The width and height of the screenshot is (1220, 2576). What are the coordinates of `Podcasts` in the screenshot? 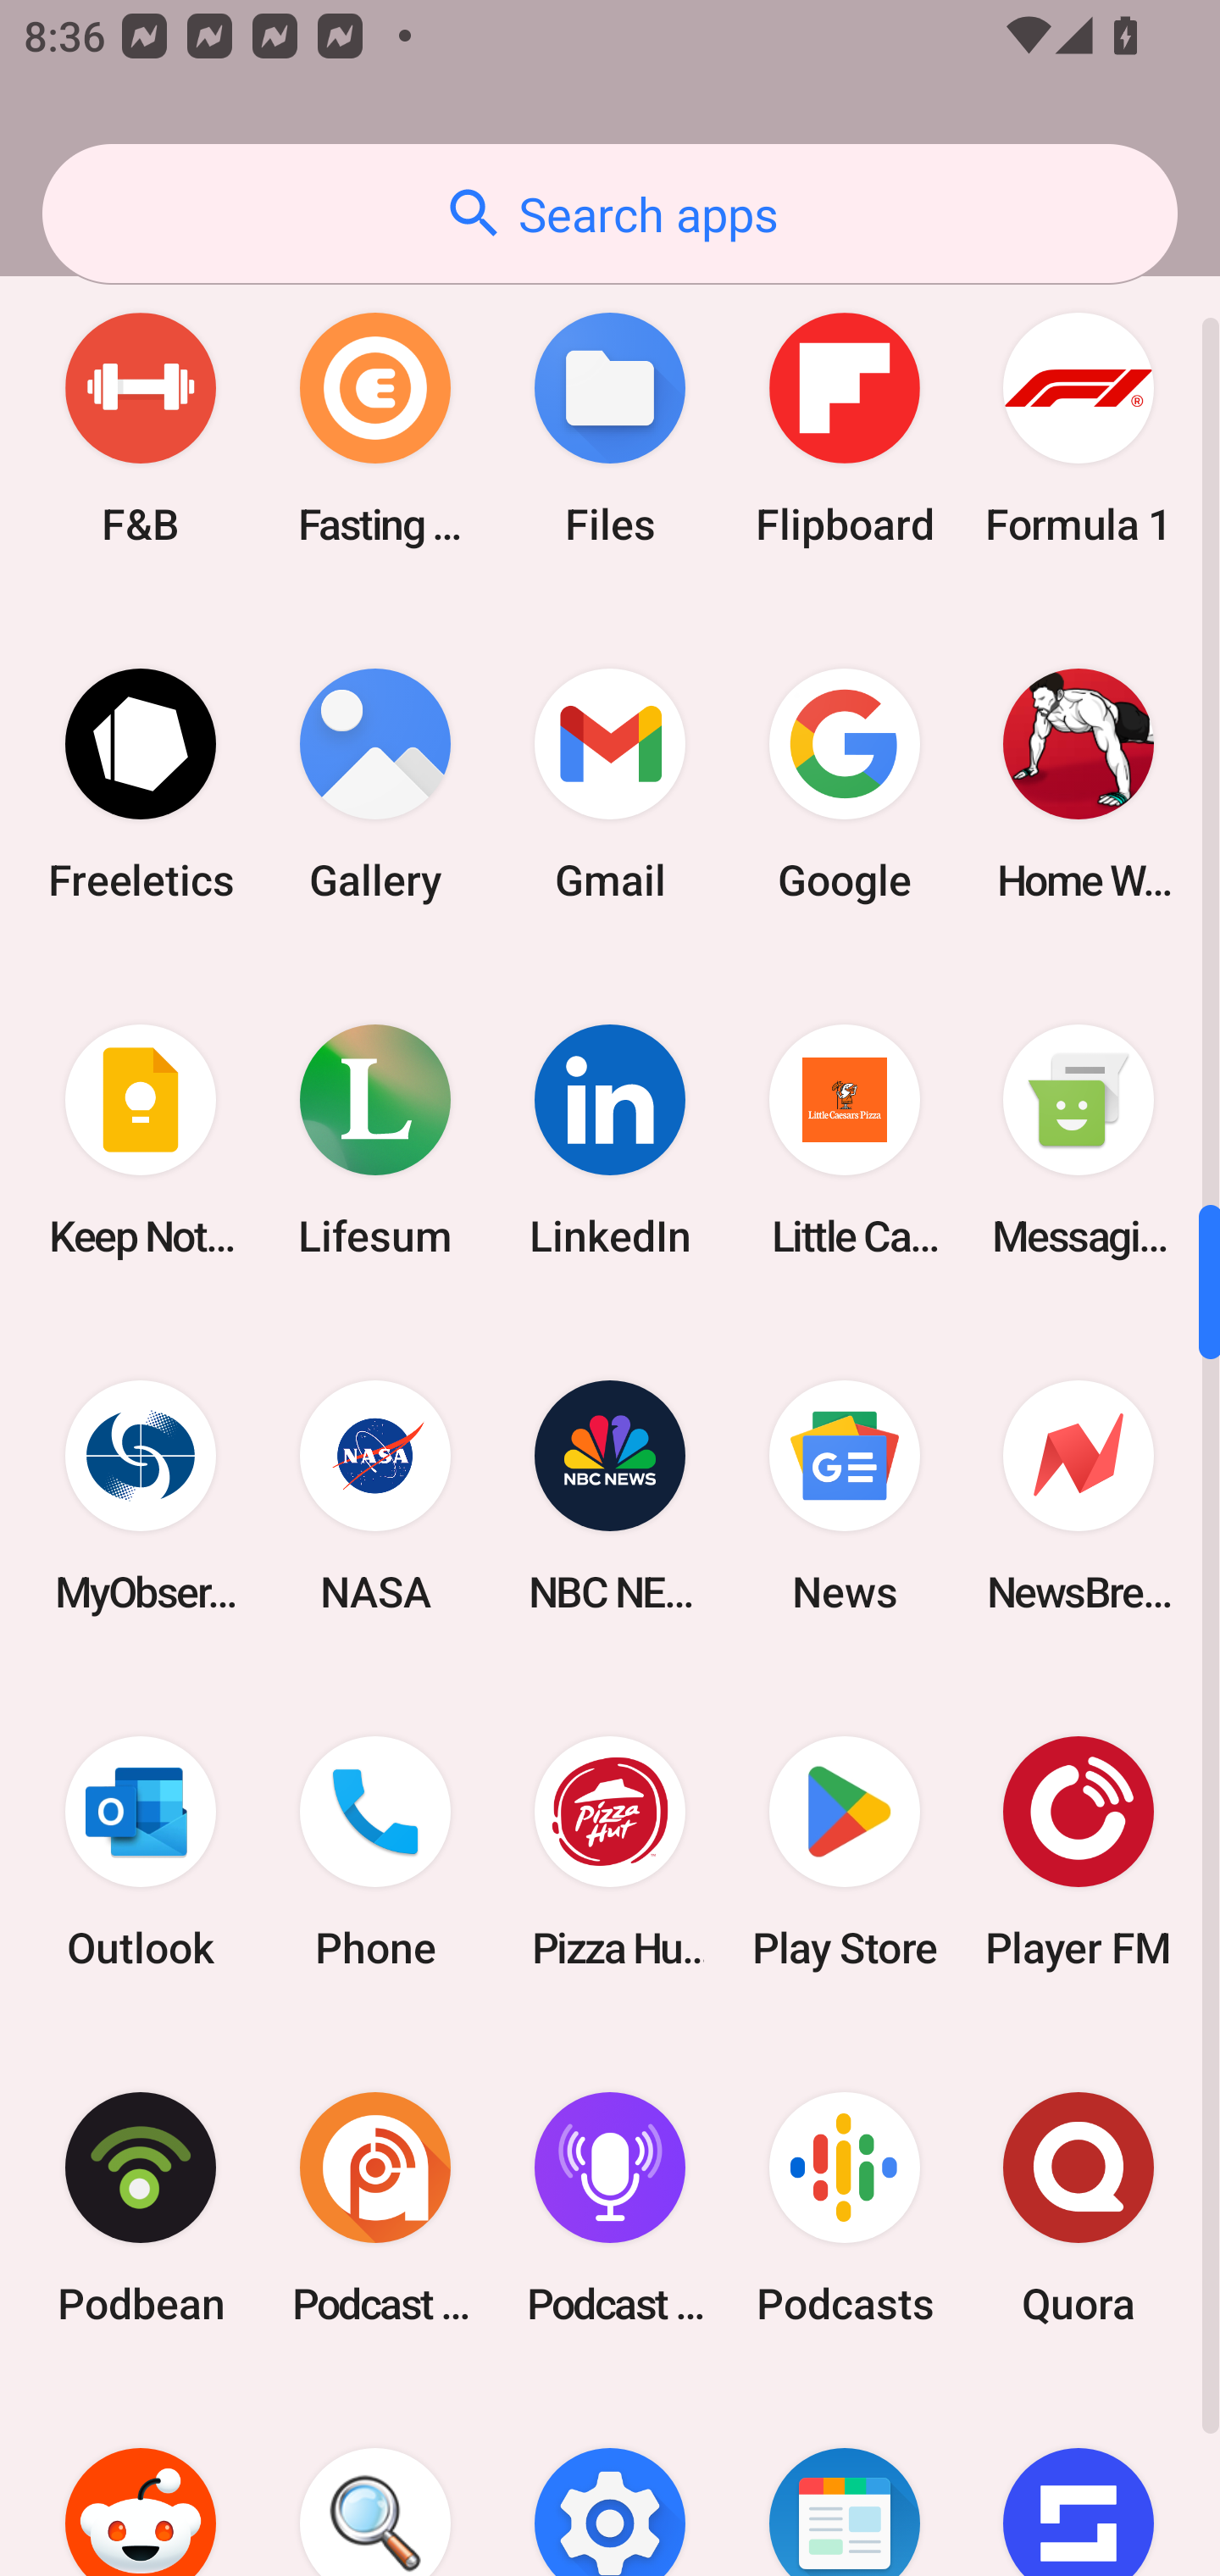 It's located at (844, 2207).